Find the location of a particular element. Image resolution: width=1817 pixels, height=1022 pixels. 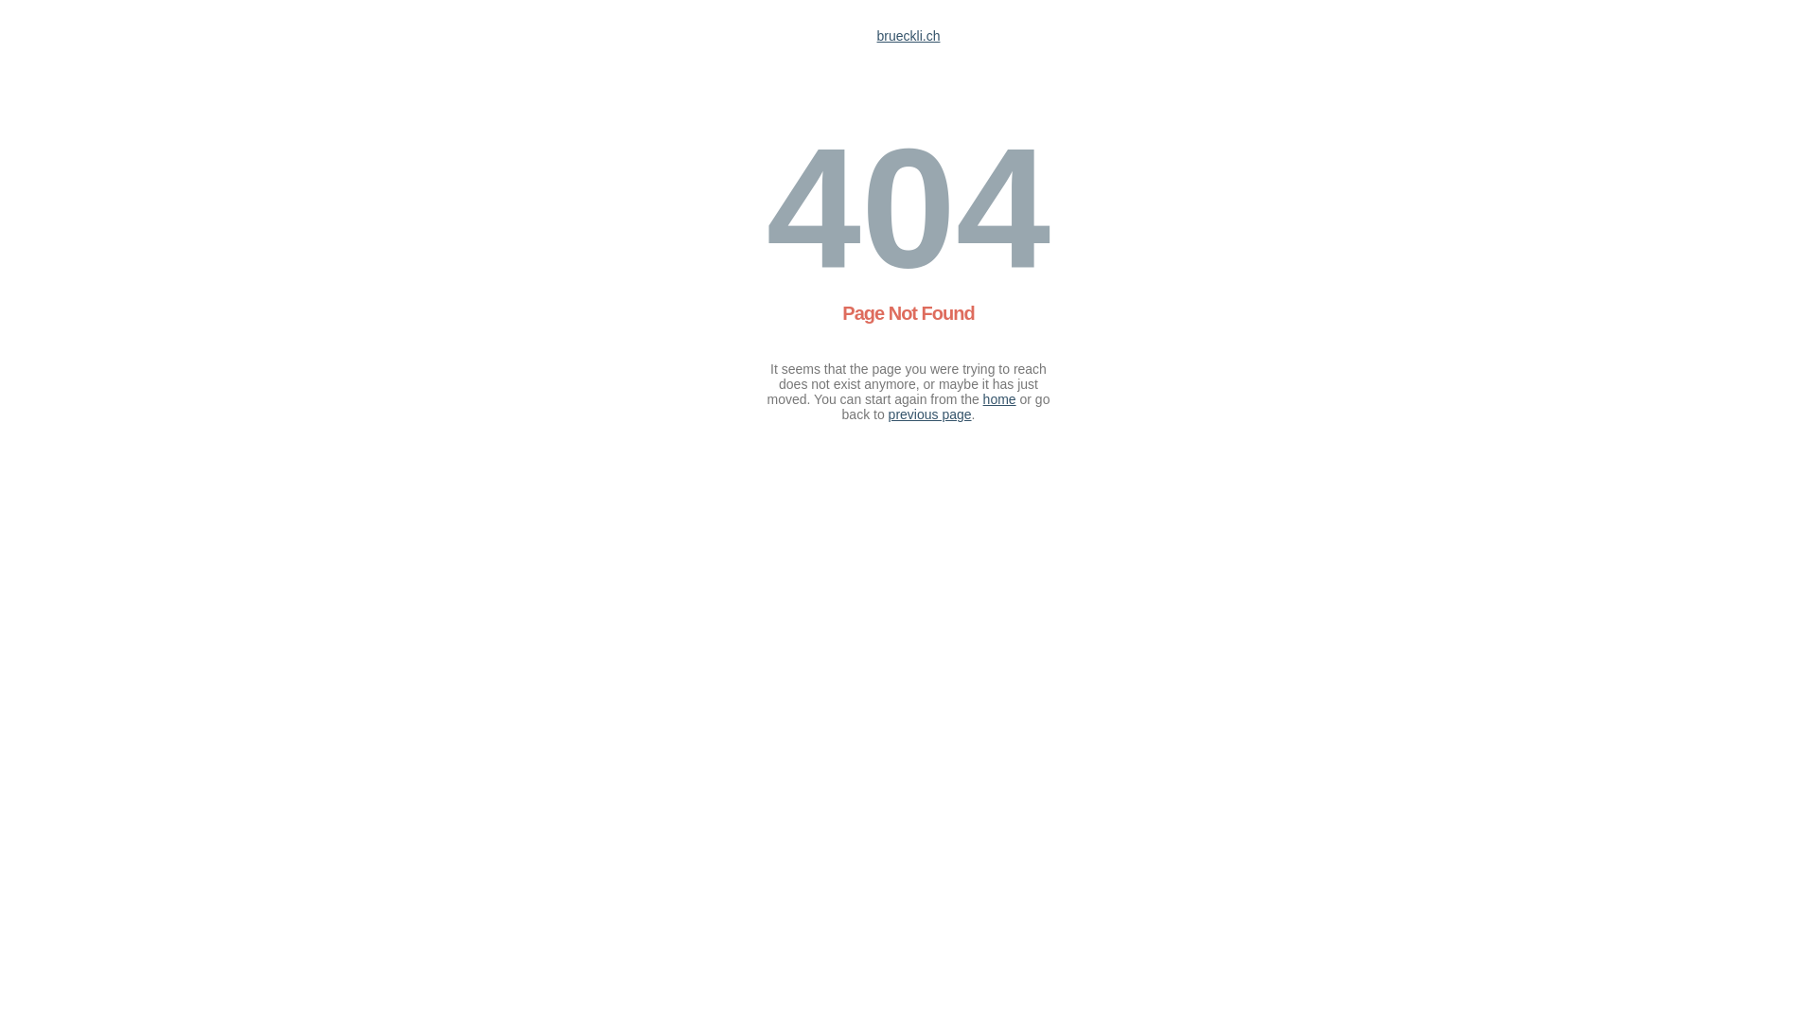

brueckli.ch is located at coordinates (908, 36).